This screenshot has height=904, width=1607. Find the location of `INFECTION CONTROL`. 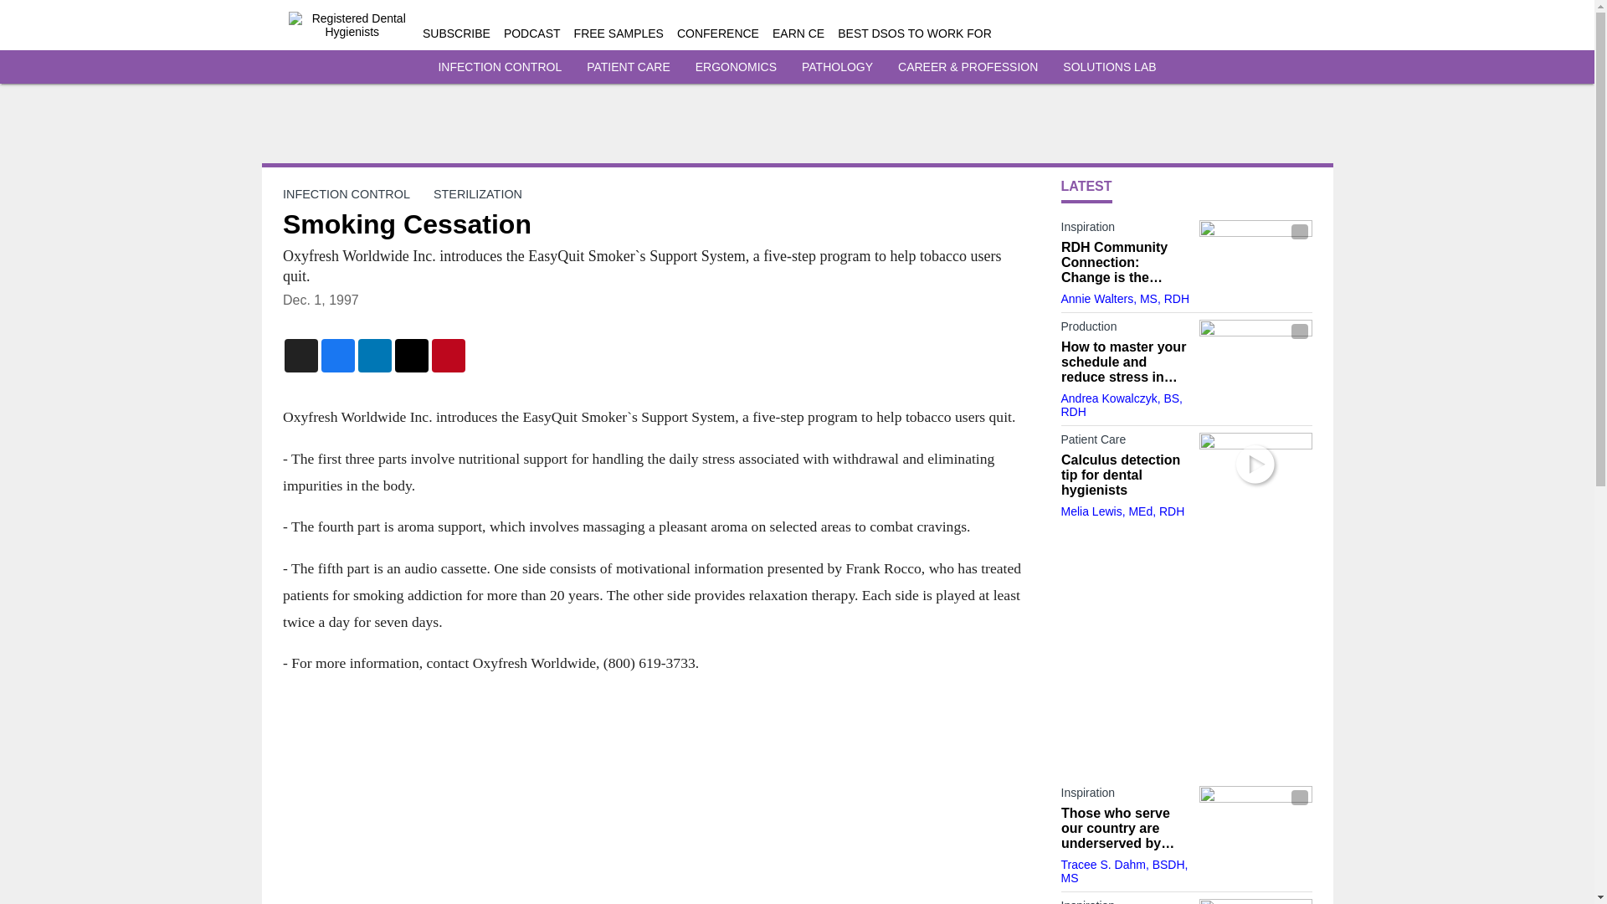

INFECTION CONTROL is located at coordinates (346, 193).